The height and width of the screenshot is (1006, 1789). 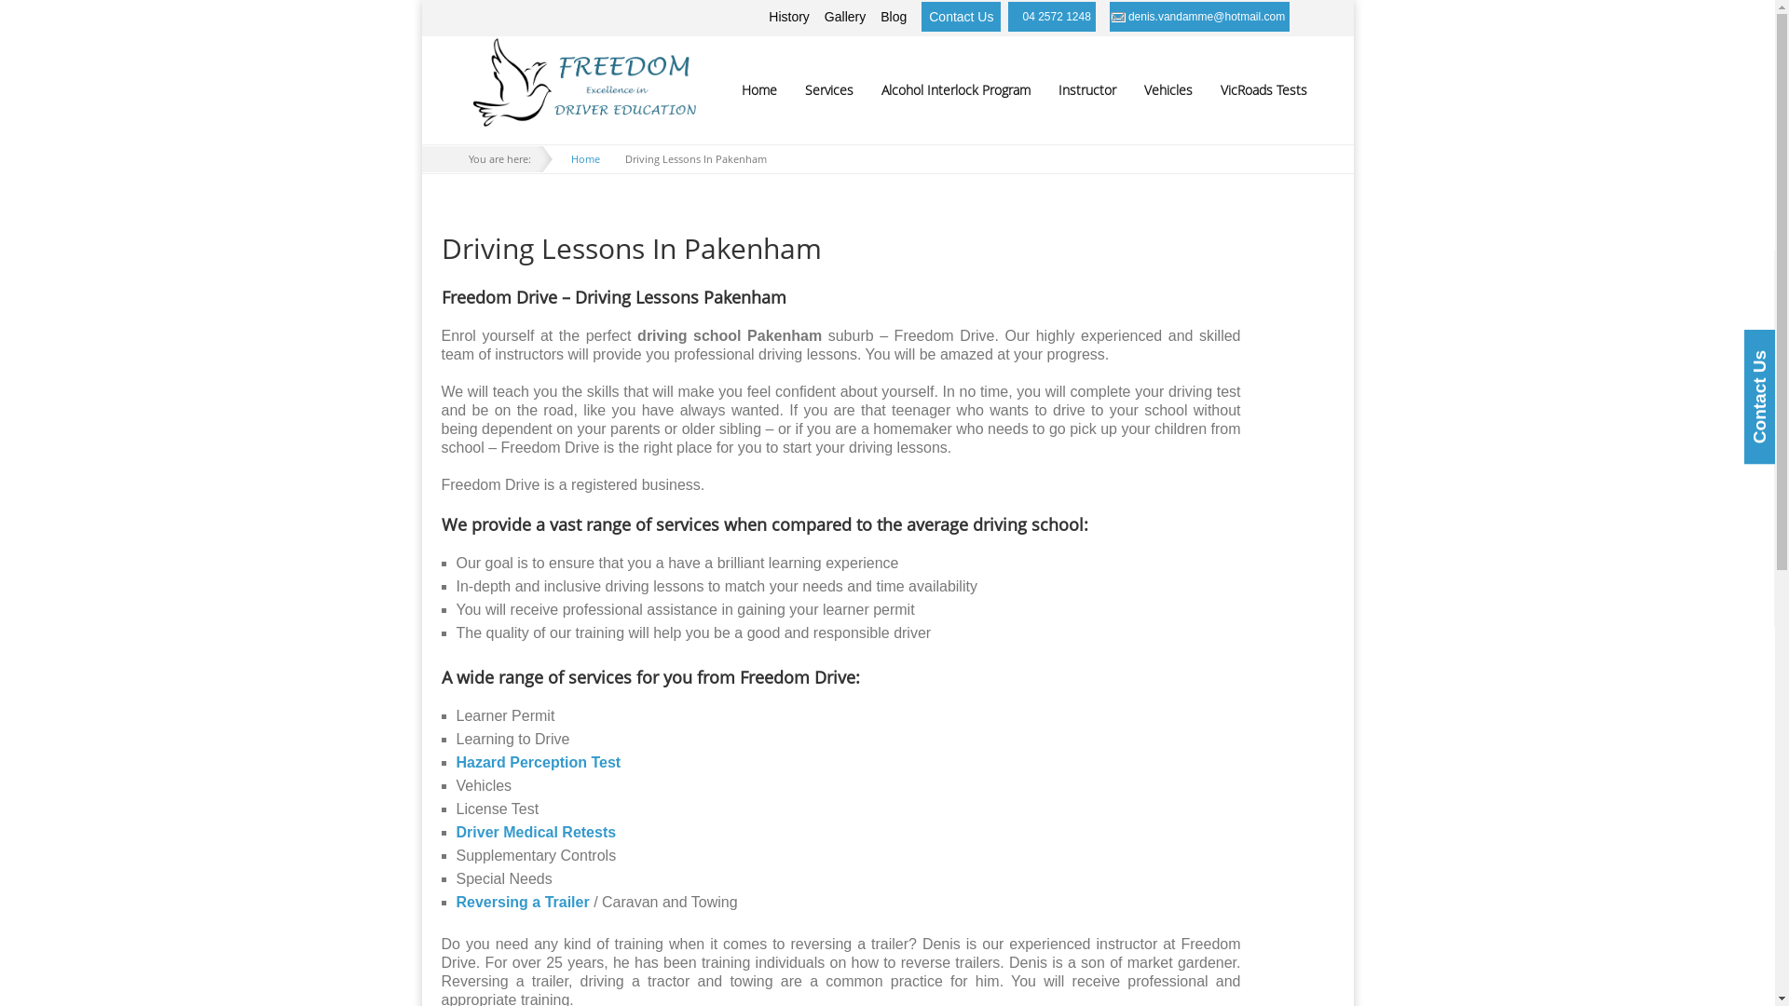 I want to click on Gallery, so click(x=845, y=17).